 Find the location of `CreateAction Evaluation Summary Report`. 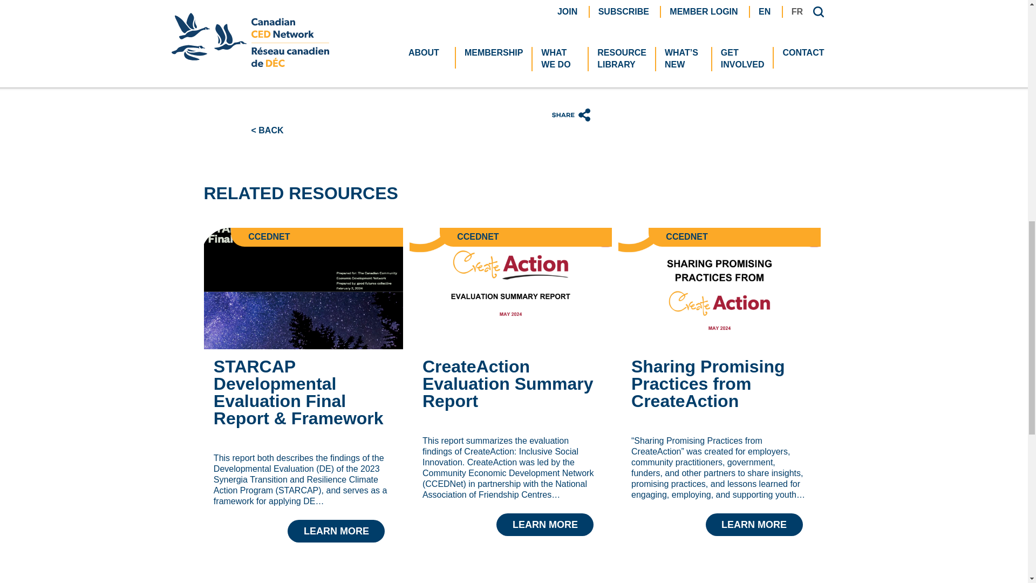

CreateAction Evaluation Summary Report is located at coordinates (510, 429).